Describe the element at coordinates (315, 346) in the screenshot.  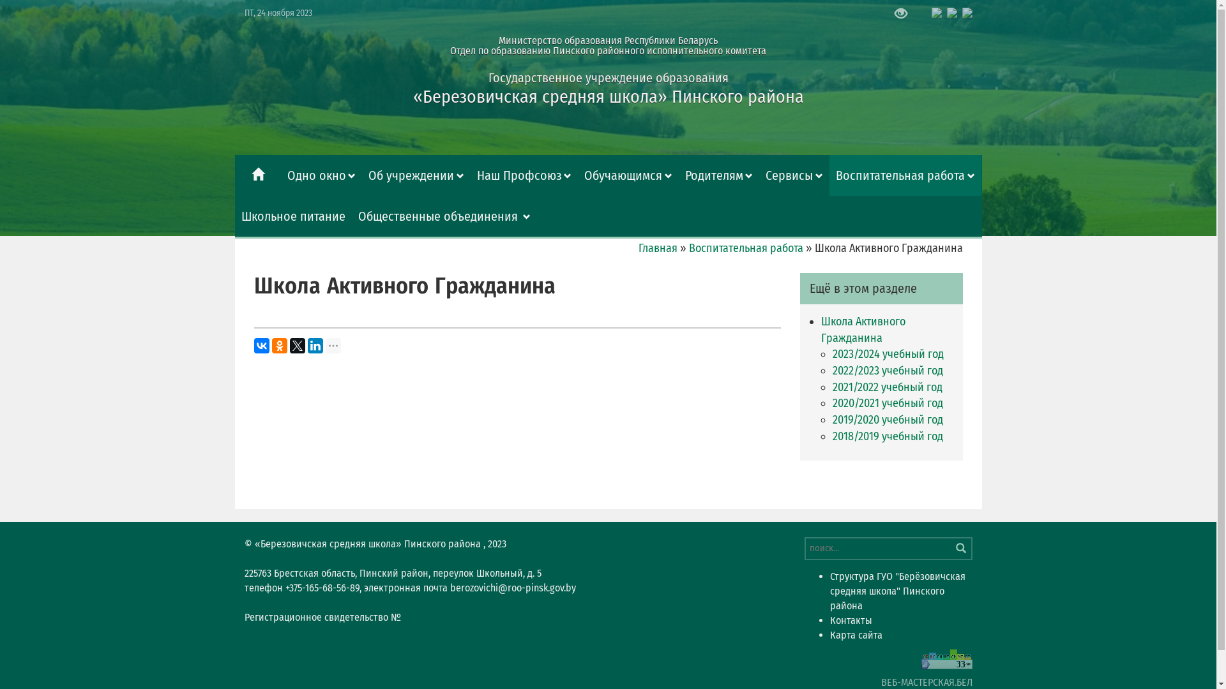
I see `LinkedIn` at that location.